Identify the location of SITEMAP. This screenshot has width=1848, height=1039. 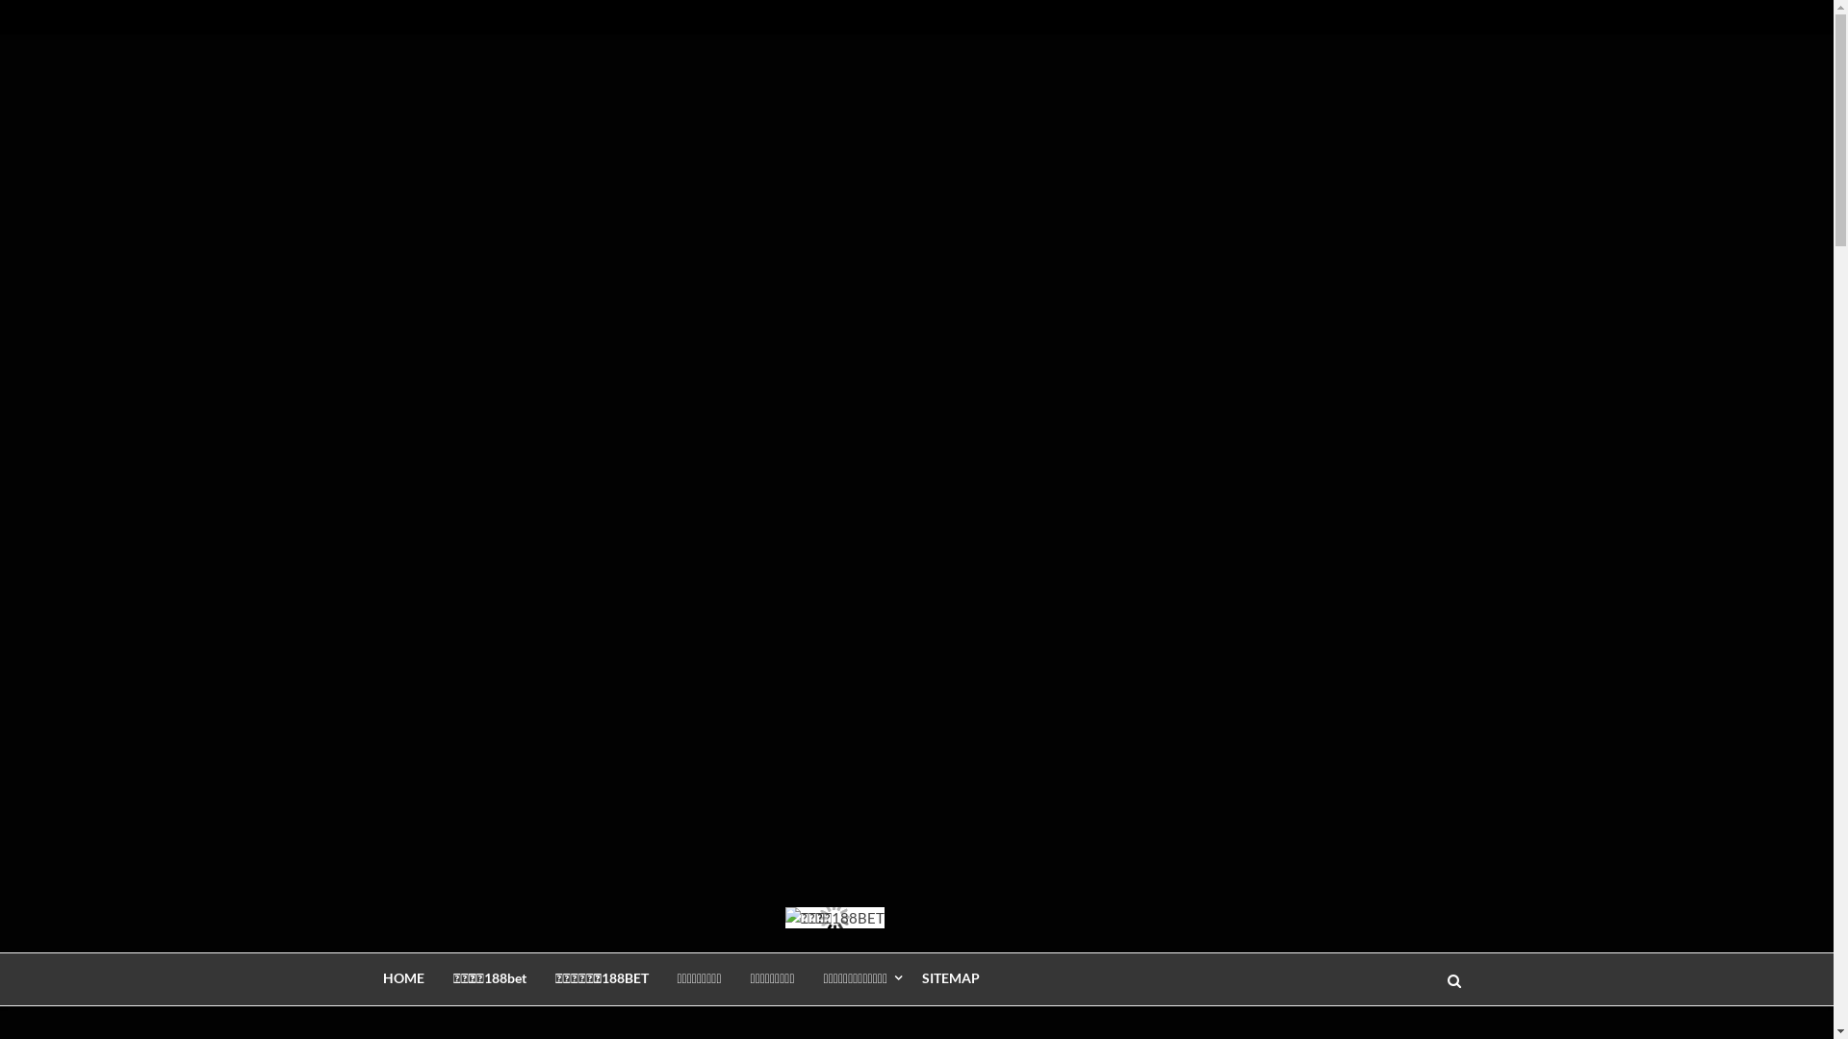
(951, 977).